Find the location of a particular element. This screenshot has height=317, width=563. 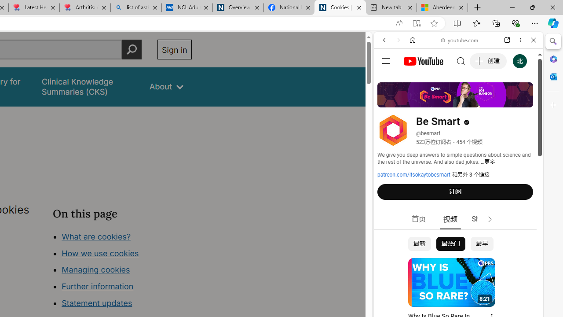

Statement updates is located at coordinates (97, 303).